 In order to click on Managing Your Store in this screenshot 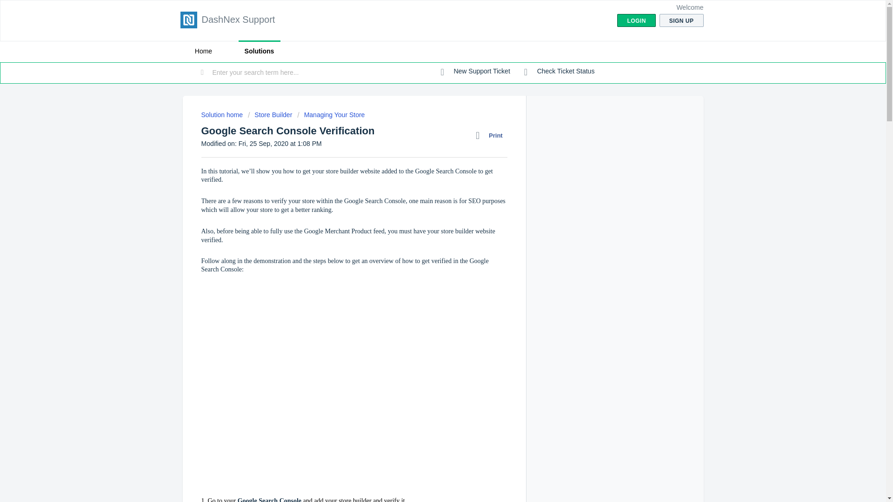, I will do `click(331, 114)`.